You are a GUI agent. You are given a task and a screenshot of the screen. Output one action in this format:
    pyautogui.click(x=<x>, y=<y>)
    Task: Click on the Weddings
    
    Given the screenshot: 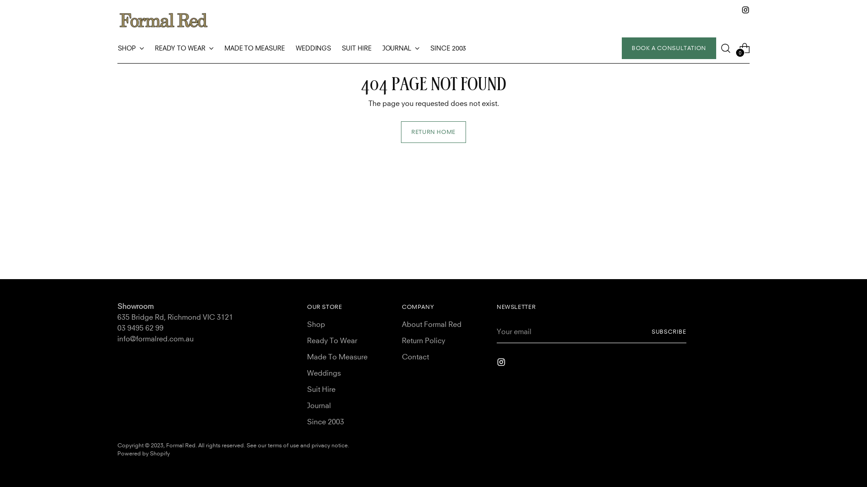 What is the action you would take?
    pyautogui.click(x=324, y=373)
    